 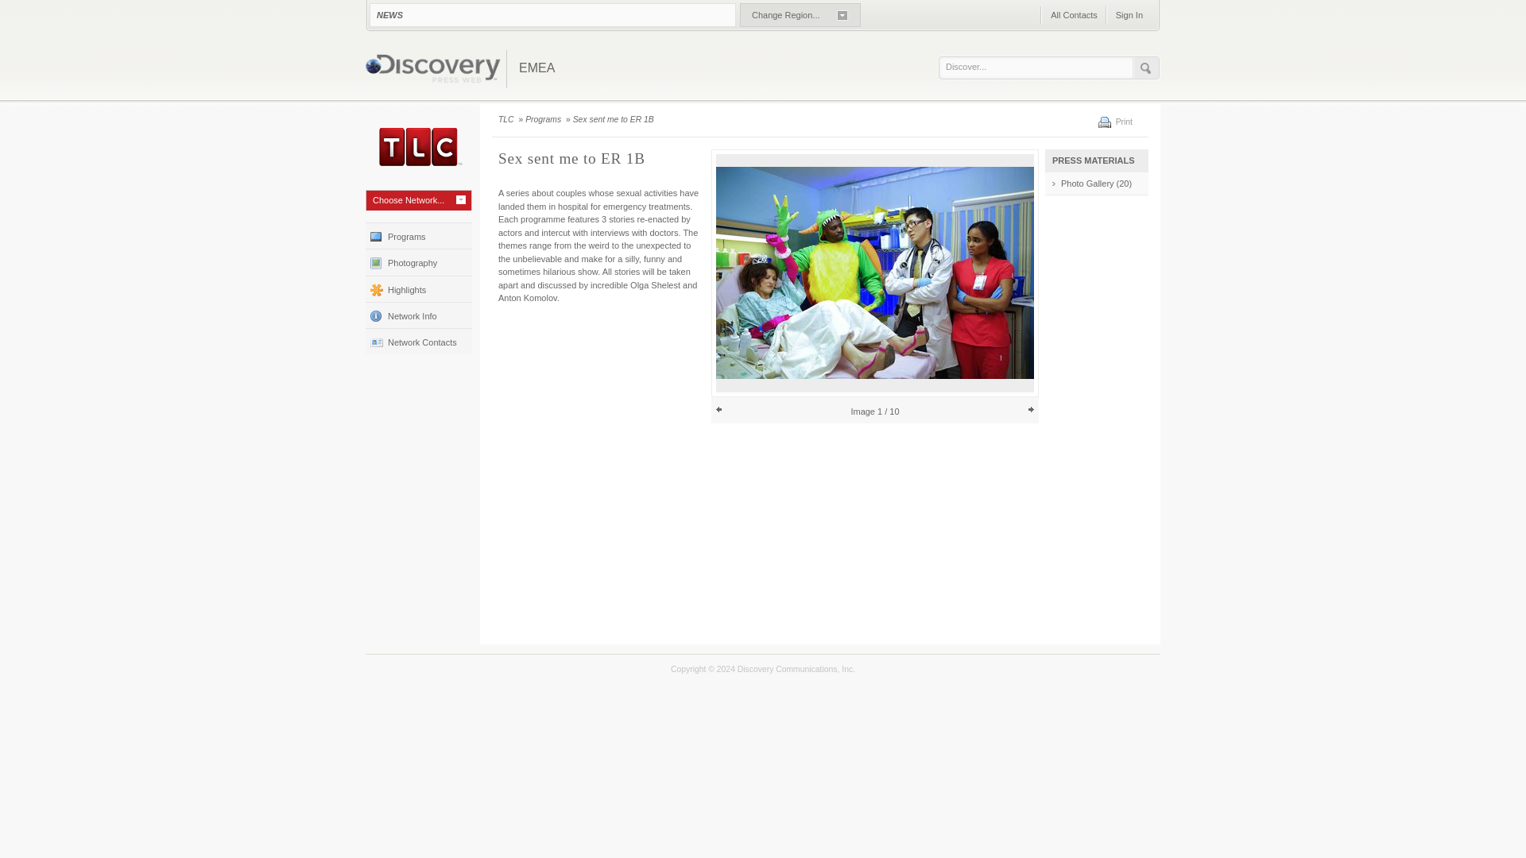 I want to click on Search, so click(x=1146, y=68).